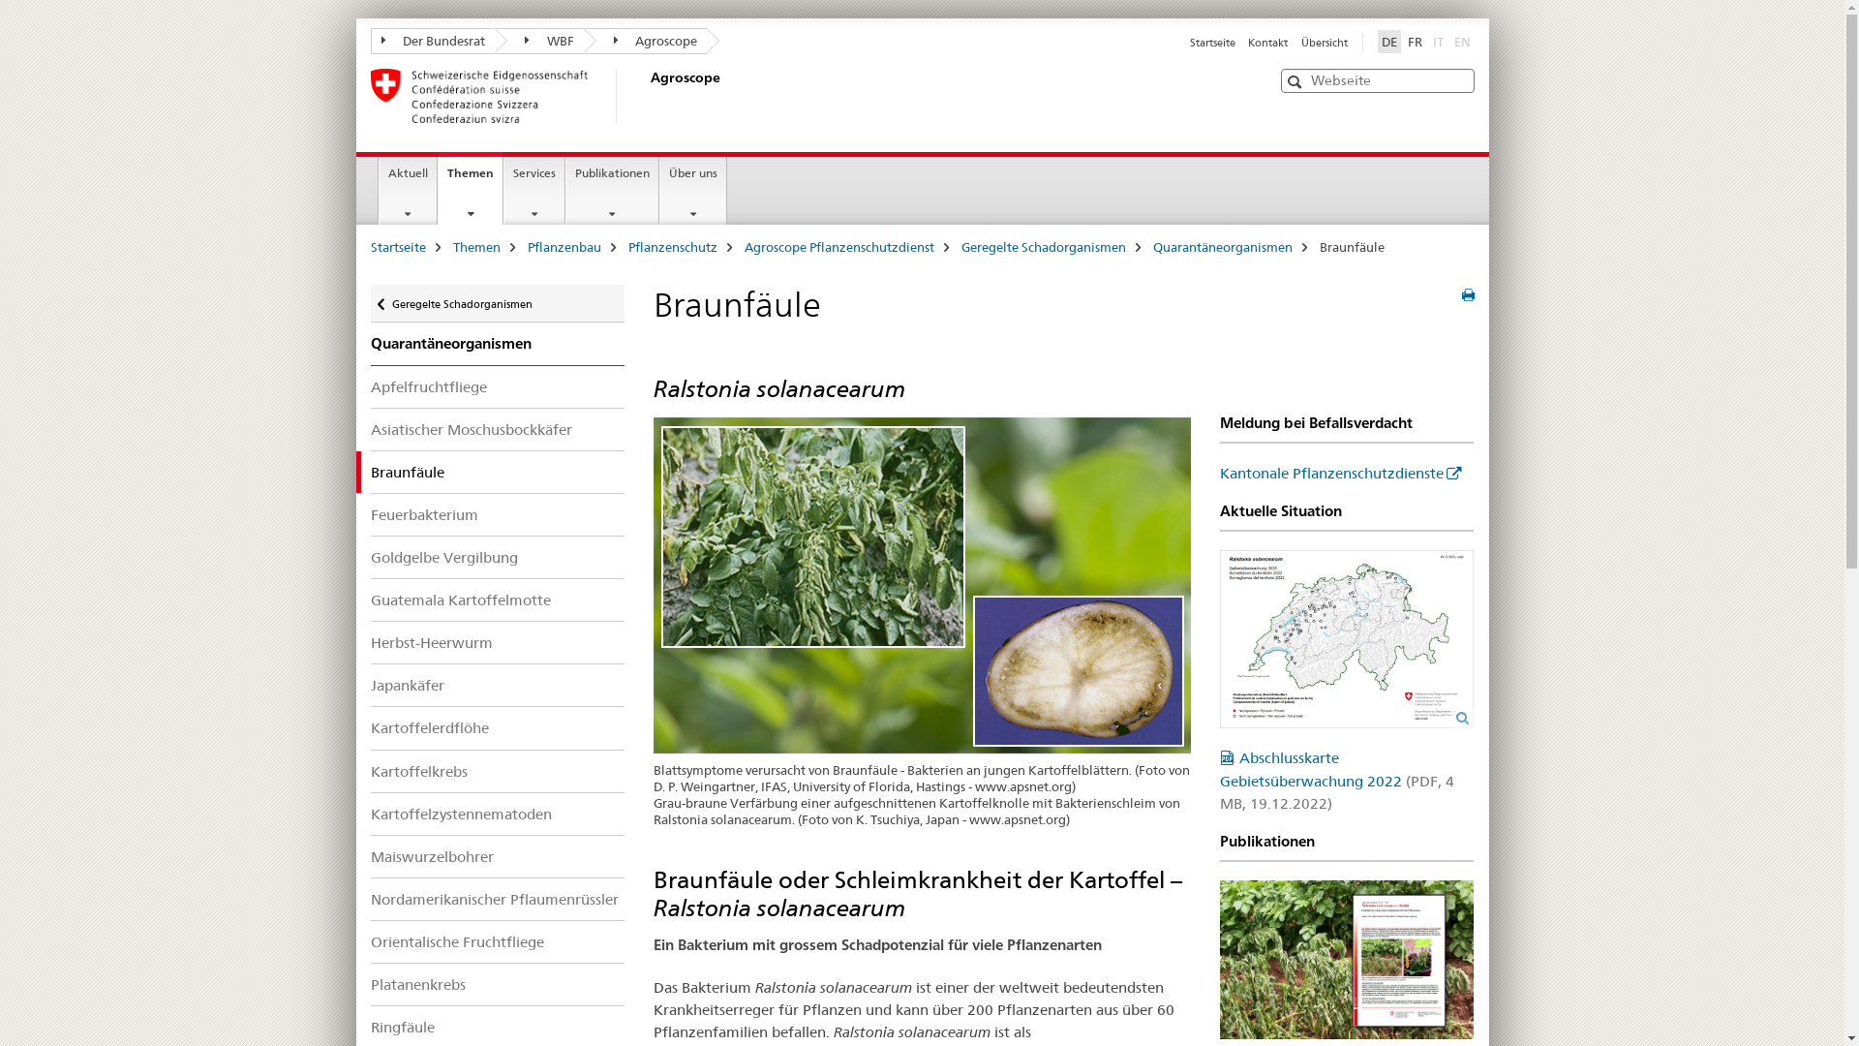 This screenshot has width=1859, height=1046. I want to click on Aktuell, so click(409, 191).